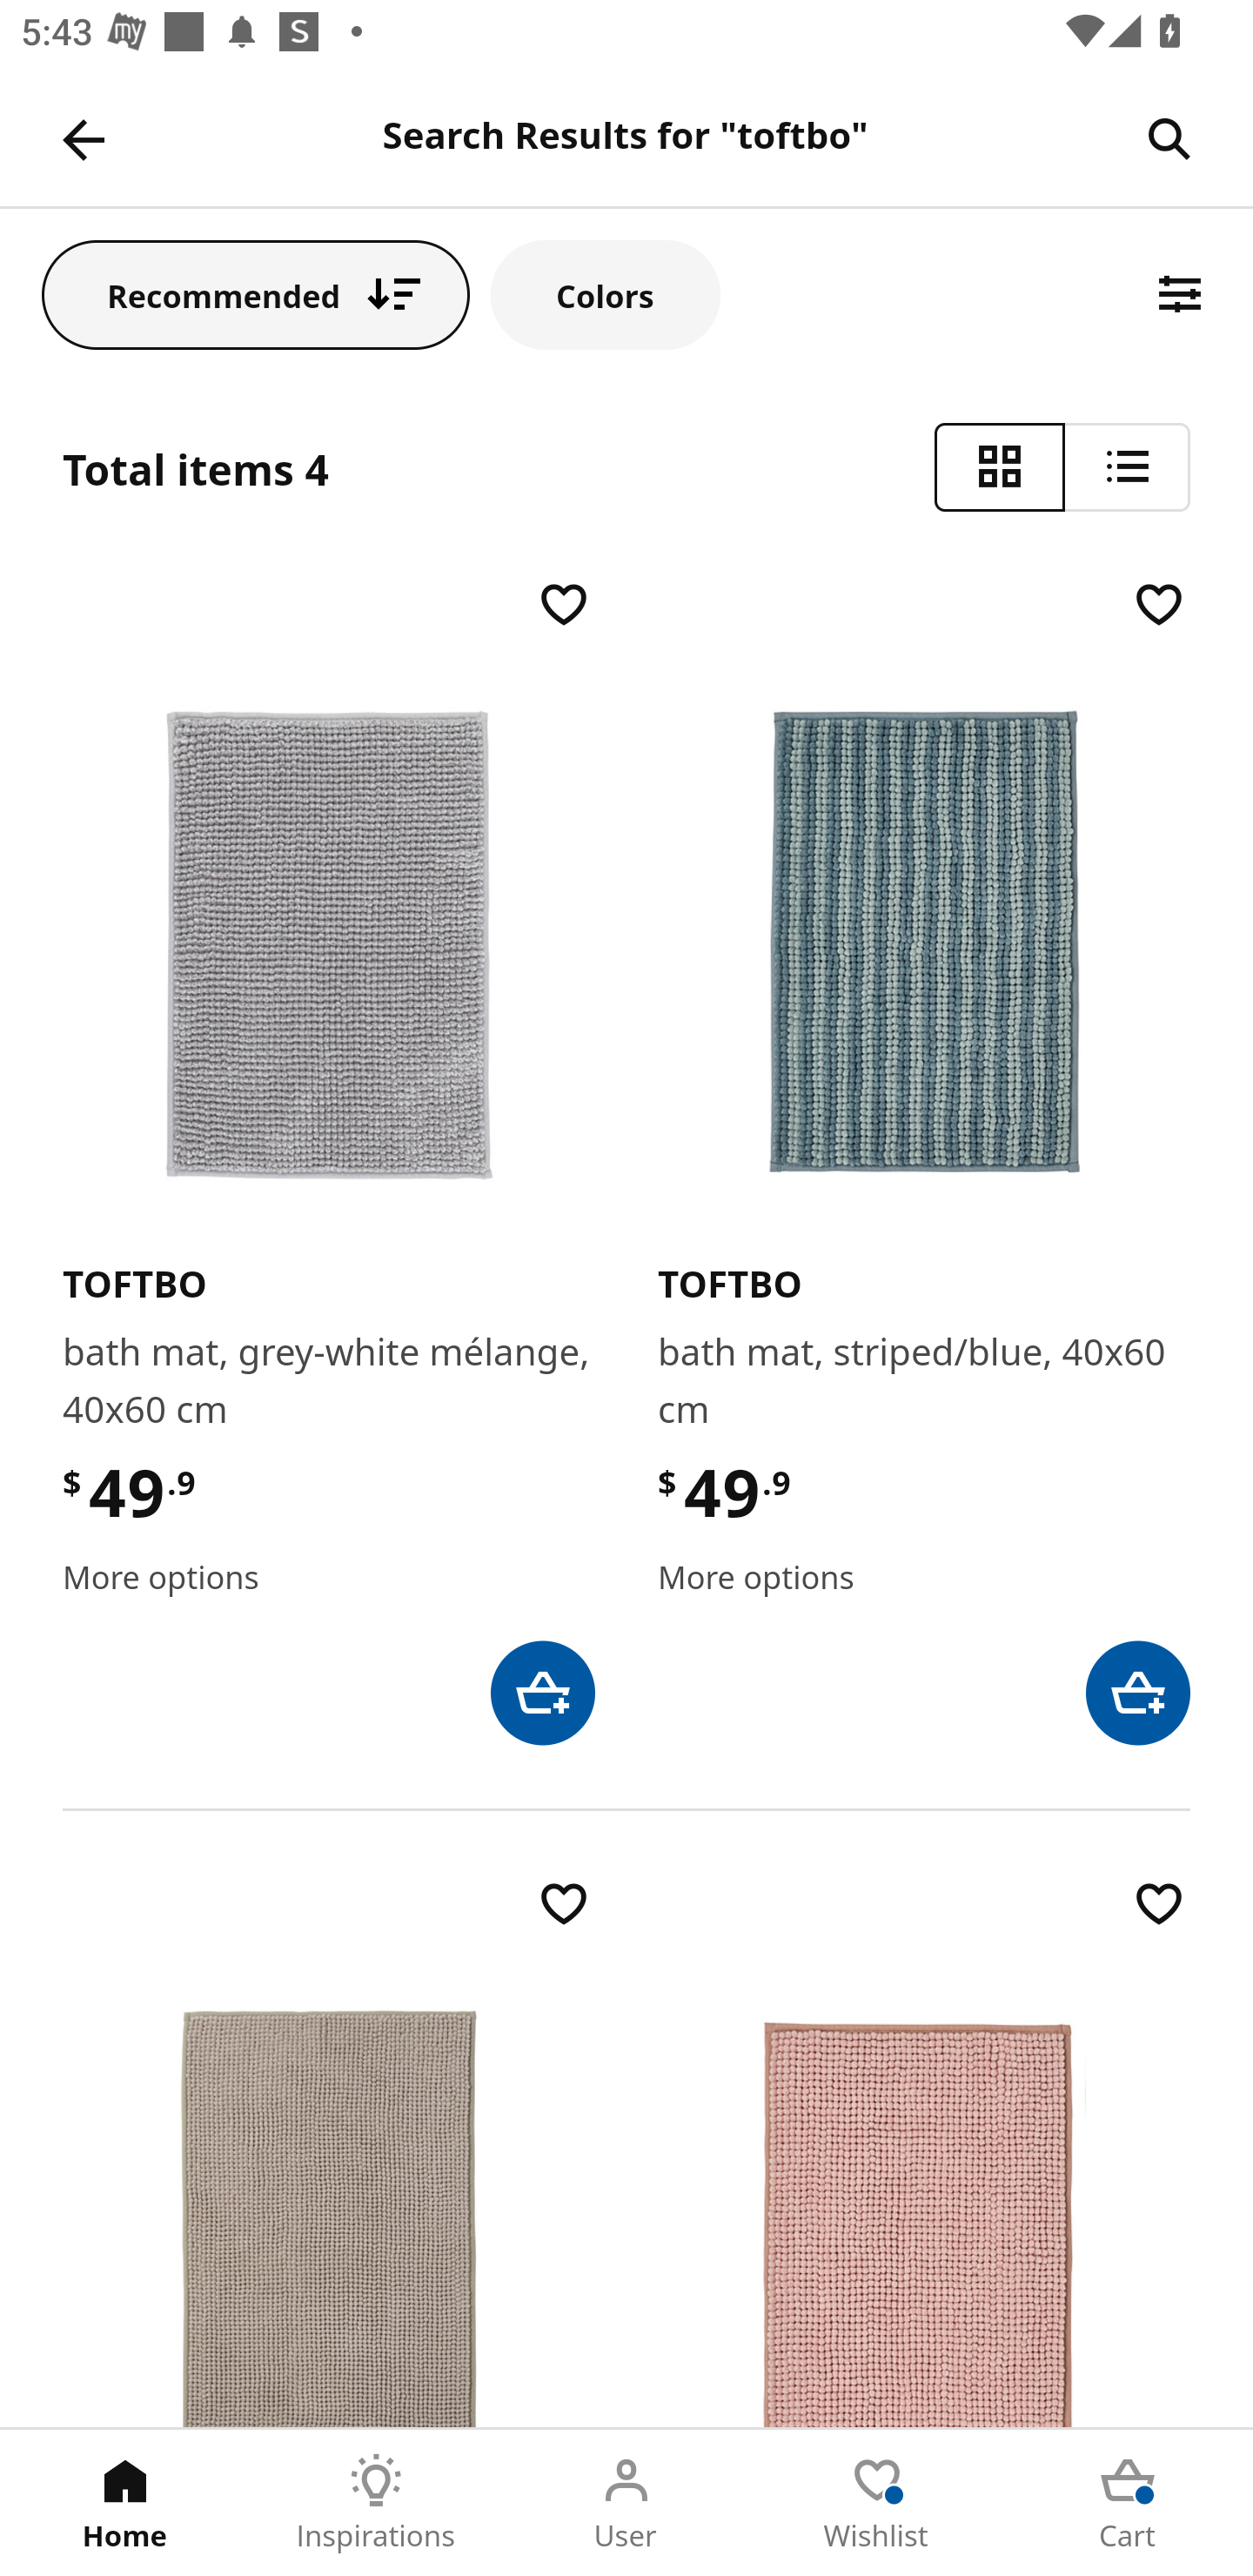 The height and width of the screenshot is (2576, 1253). Describe the element at coordinates (606, 294) in the screenshot. I see `Colors` at that location.